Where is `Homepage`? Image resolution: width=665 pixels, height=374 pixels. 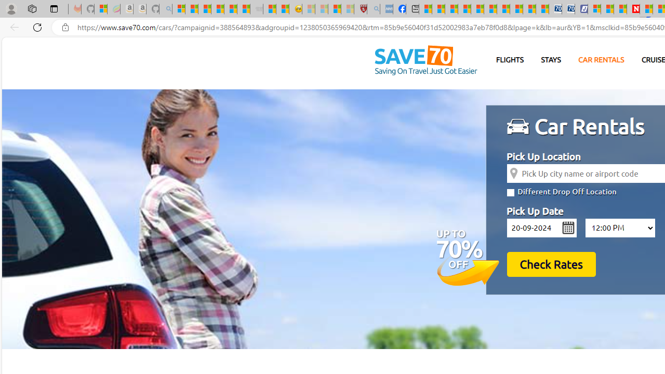
Homepage is located at coordinates (425, 61).